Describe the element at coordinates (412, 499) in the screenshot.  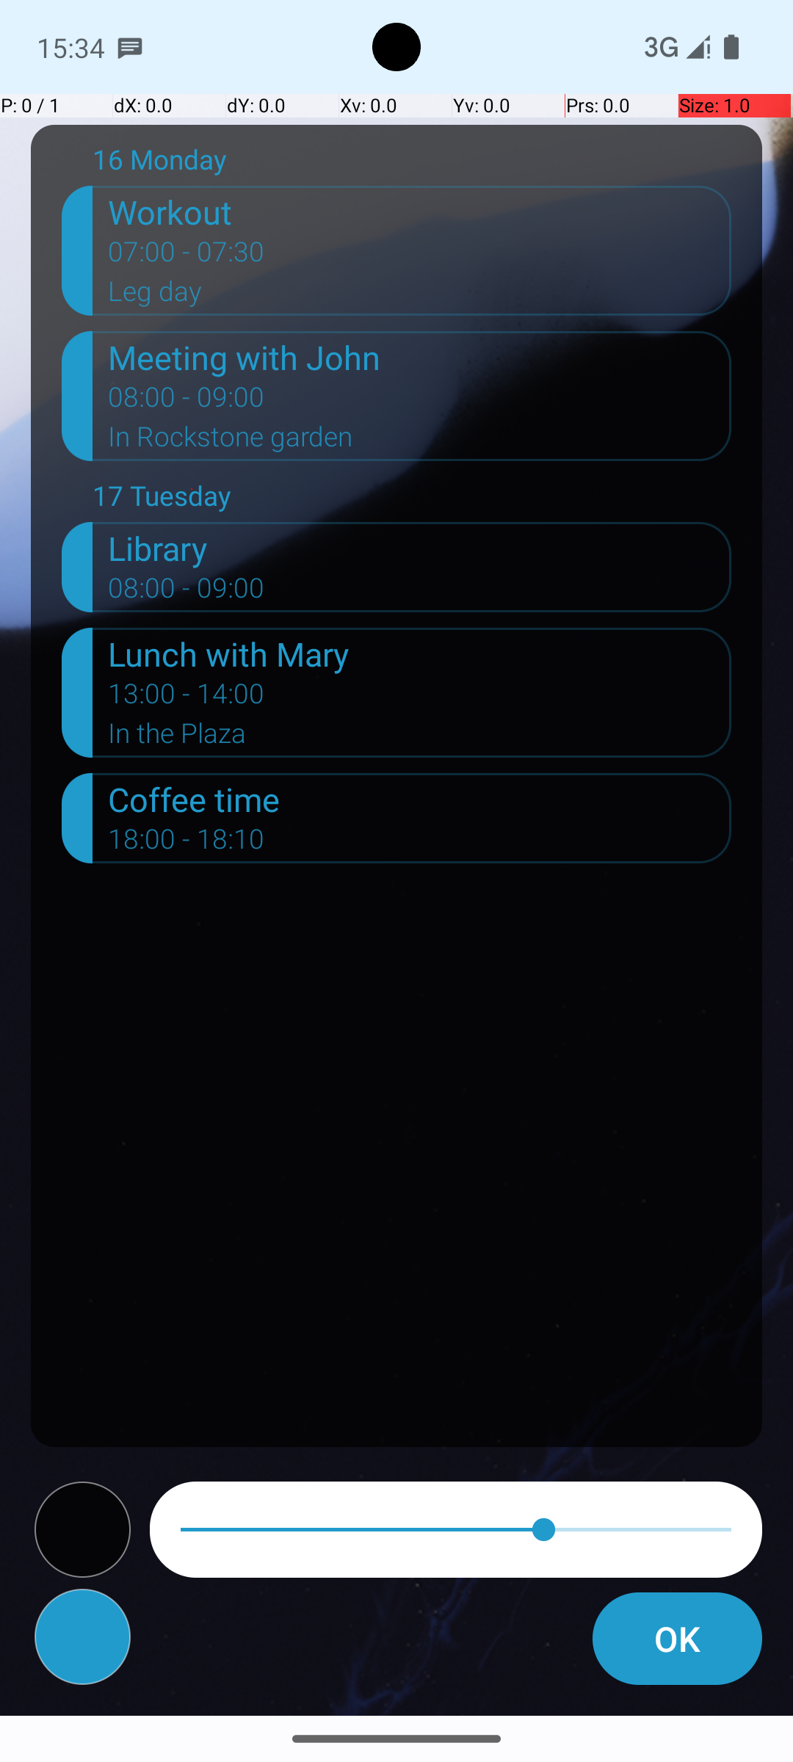
I see `17 Tuesday` at that location.